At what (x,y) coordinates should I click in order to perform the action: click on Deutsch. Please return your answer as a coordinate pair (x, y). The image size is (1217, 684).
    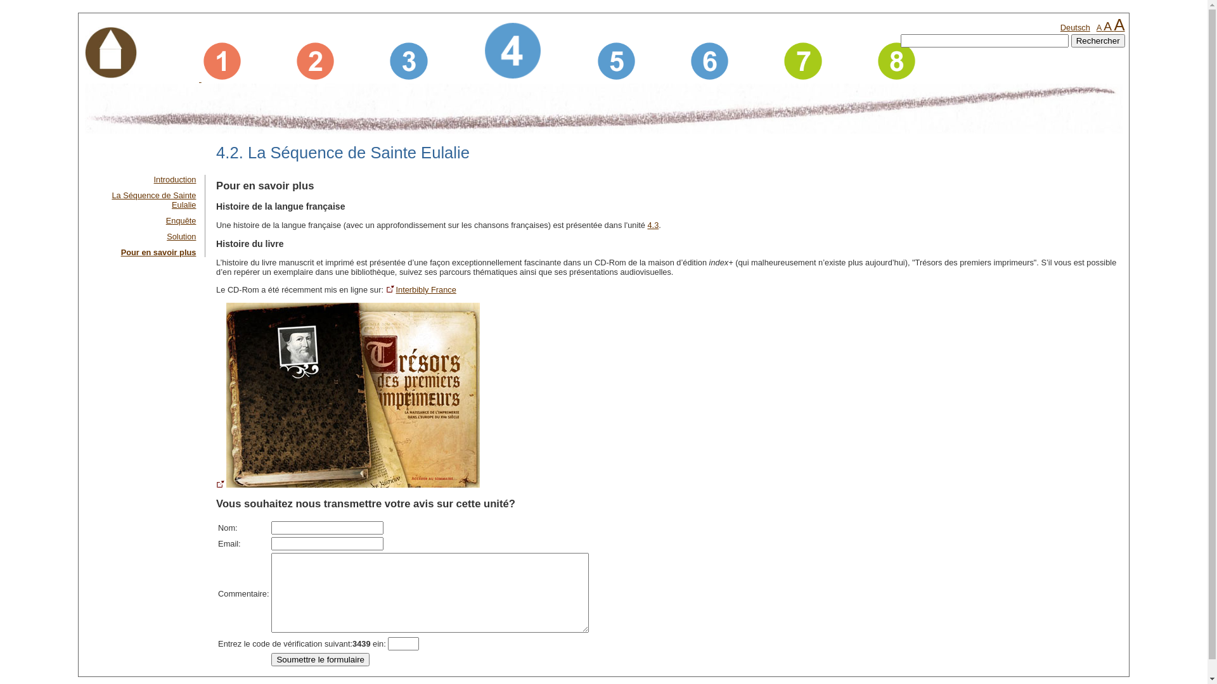
    Looking at the image, I should click on (1075, 28).